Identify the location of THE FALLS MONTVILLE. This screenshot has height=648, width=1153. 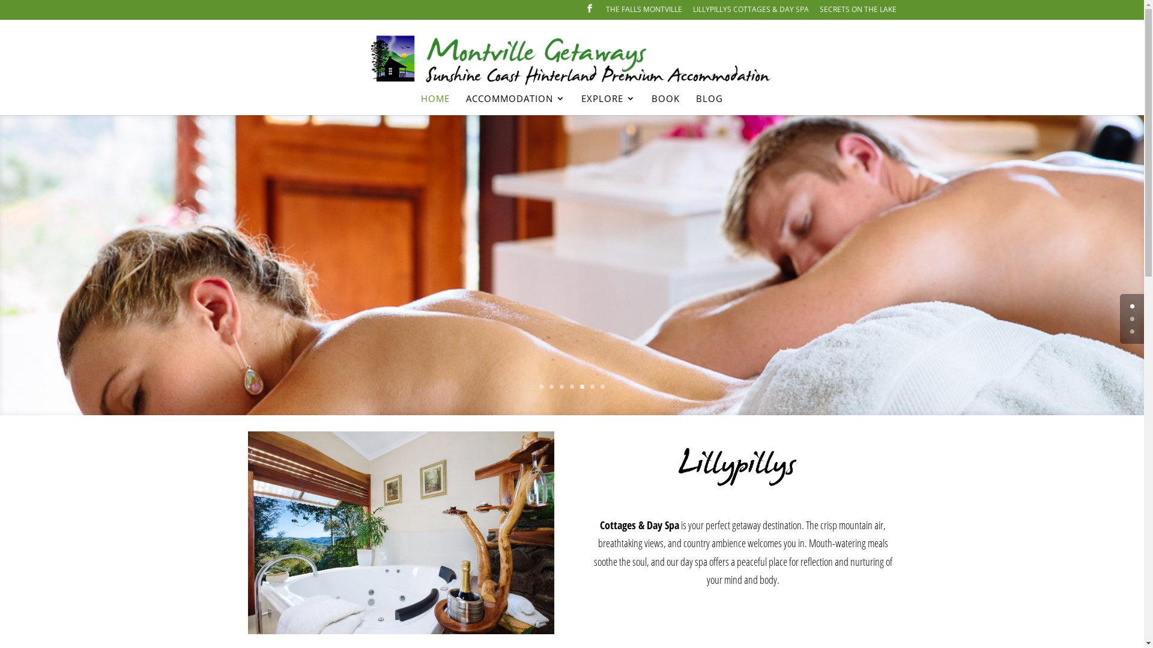
(644, 12).